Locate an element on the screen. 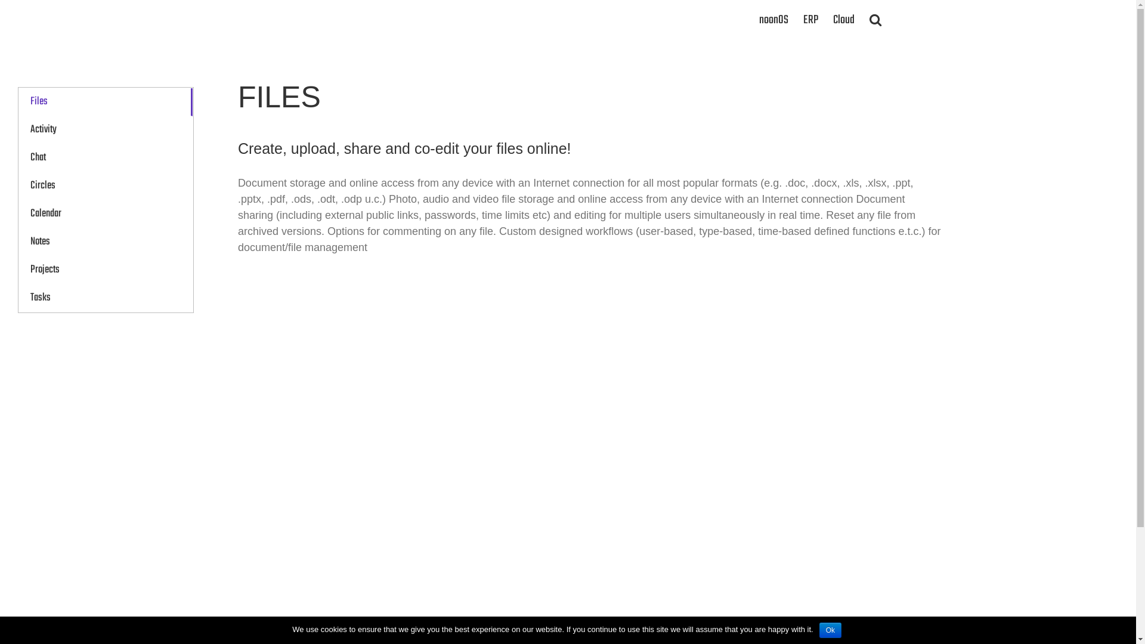 The image size is (1145, 644). Projects is located at coordinates (106, 271).